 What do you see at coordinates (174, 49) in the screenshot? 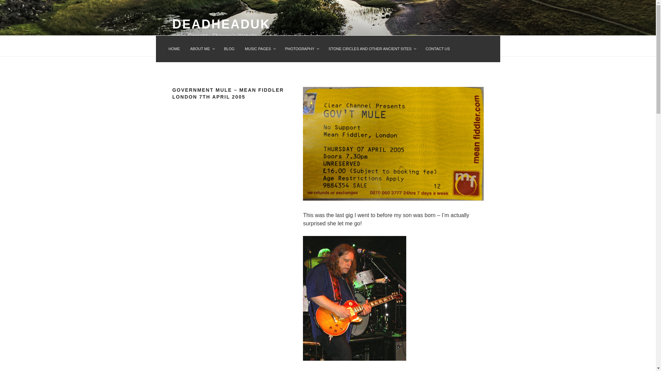
I see `HOME` at bounding box center [174, 49].